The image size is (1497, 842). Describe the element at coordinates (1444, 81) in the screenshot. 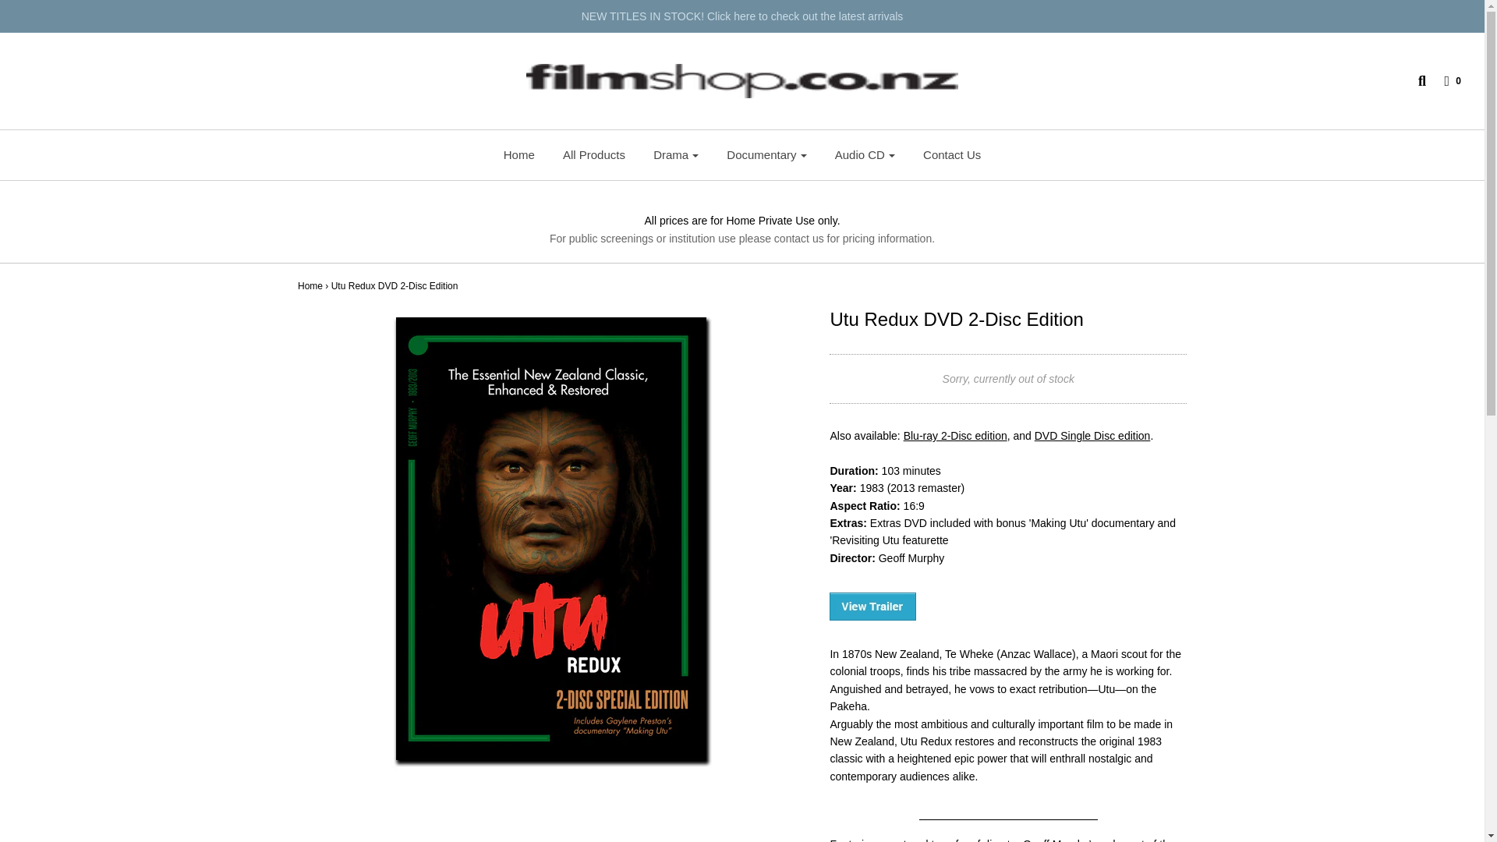

I see `Cart` at that location.